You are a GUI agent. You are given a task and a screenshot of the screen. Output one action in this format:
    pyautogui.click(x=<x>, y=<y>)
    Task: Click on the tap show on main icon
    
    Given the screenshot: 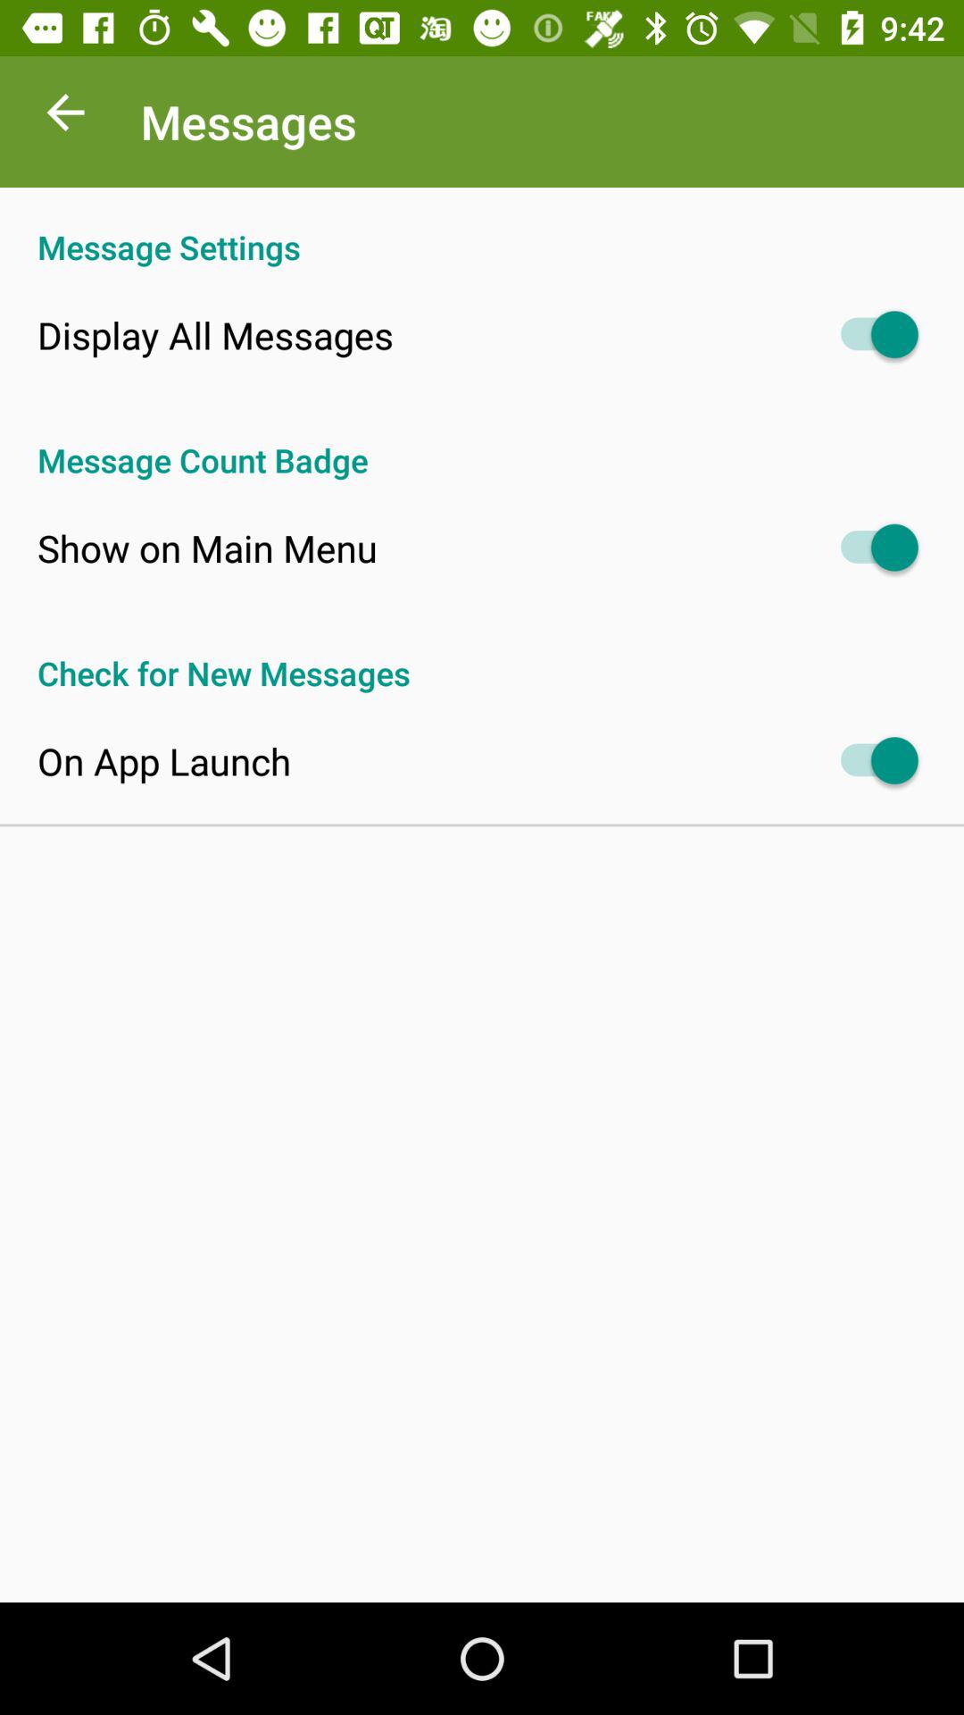 What is the action you would take?
    pyautogui.click(x=207, y=548)
    